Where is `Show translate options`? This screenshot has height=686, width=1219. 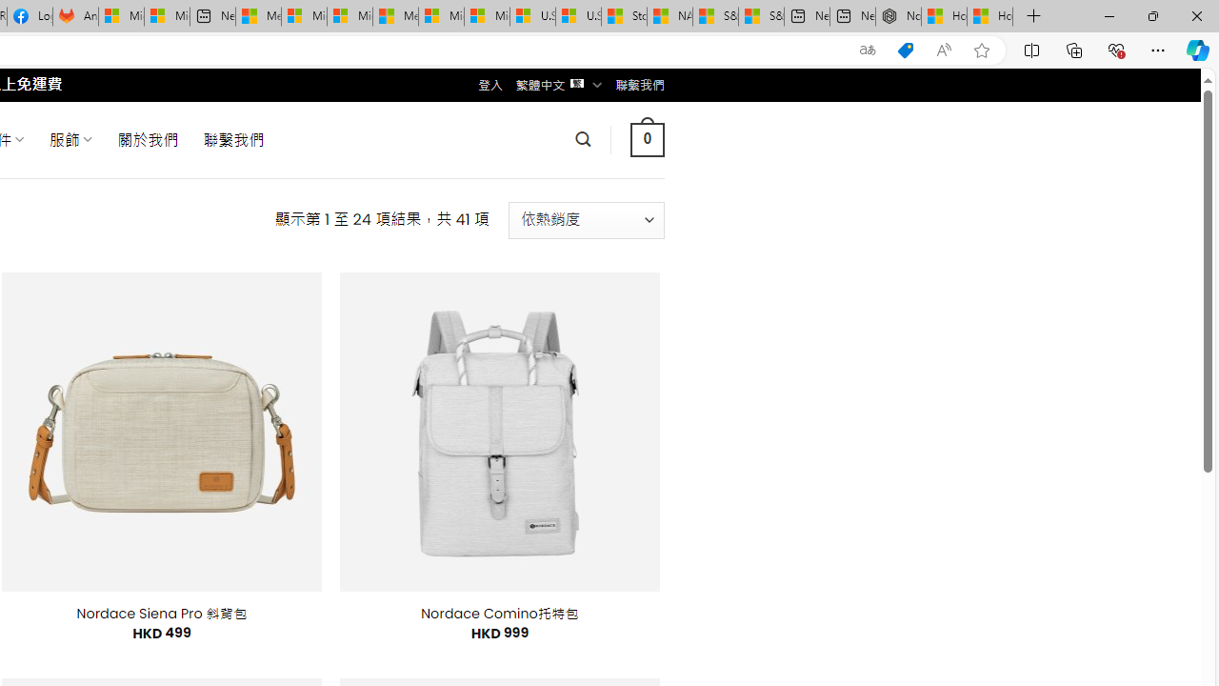 Show translate options is located at coordinates (867, 50).